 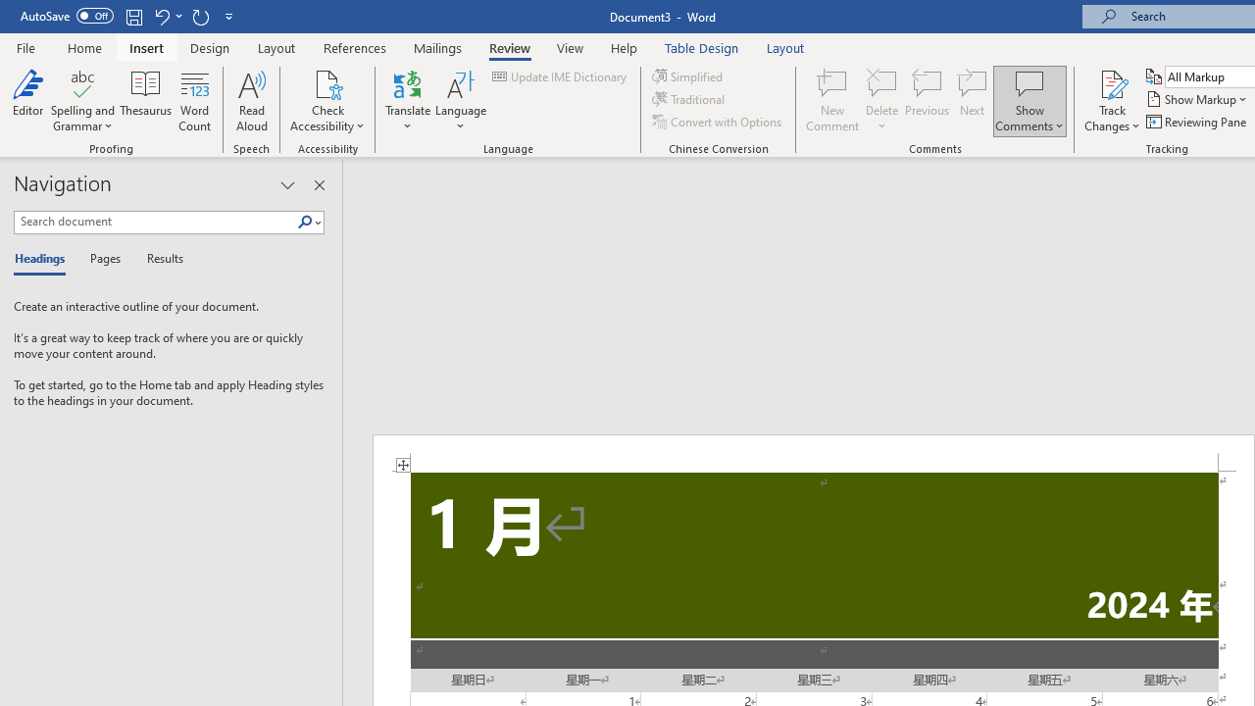 What do you see at coordinates (82, 100) in the screenshot?
I see `Spelling and Grammar` at bounding box center [82, 100].